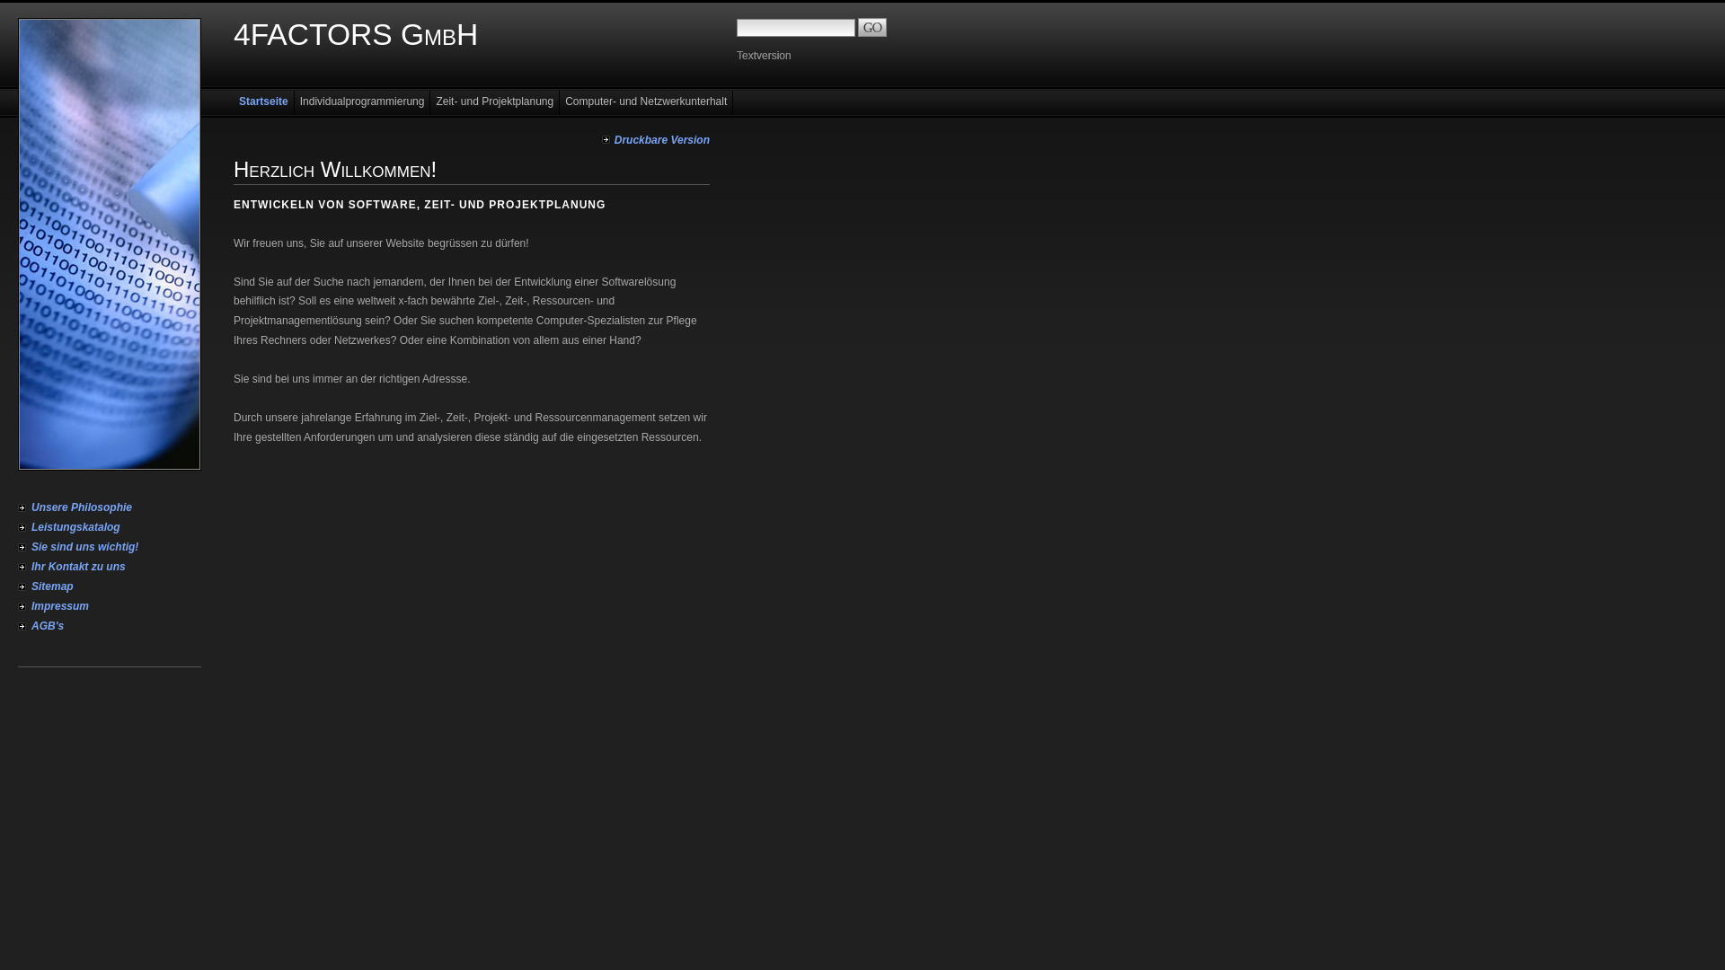 The width and height of the screenshot is (1725, 970). What do you see at coordinates (110, 626) in the screenshot?
I see `AGB's` at bounding box center [110, 626].